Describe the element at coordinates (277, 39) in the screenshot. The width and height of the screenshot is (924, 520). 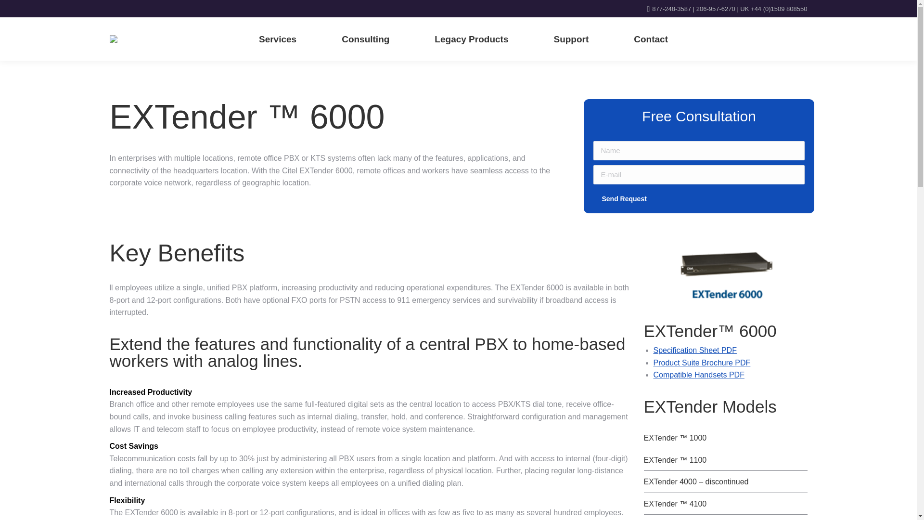
I see `Services` at that location.